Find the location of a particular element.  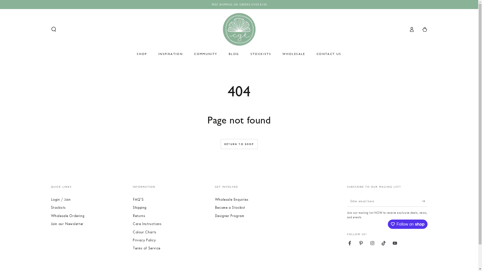

RETURN TO SHOP is located at coordinates (239, 144).